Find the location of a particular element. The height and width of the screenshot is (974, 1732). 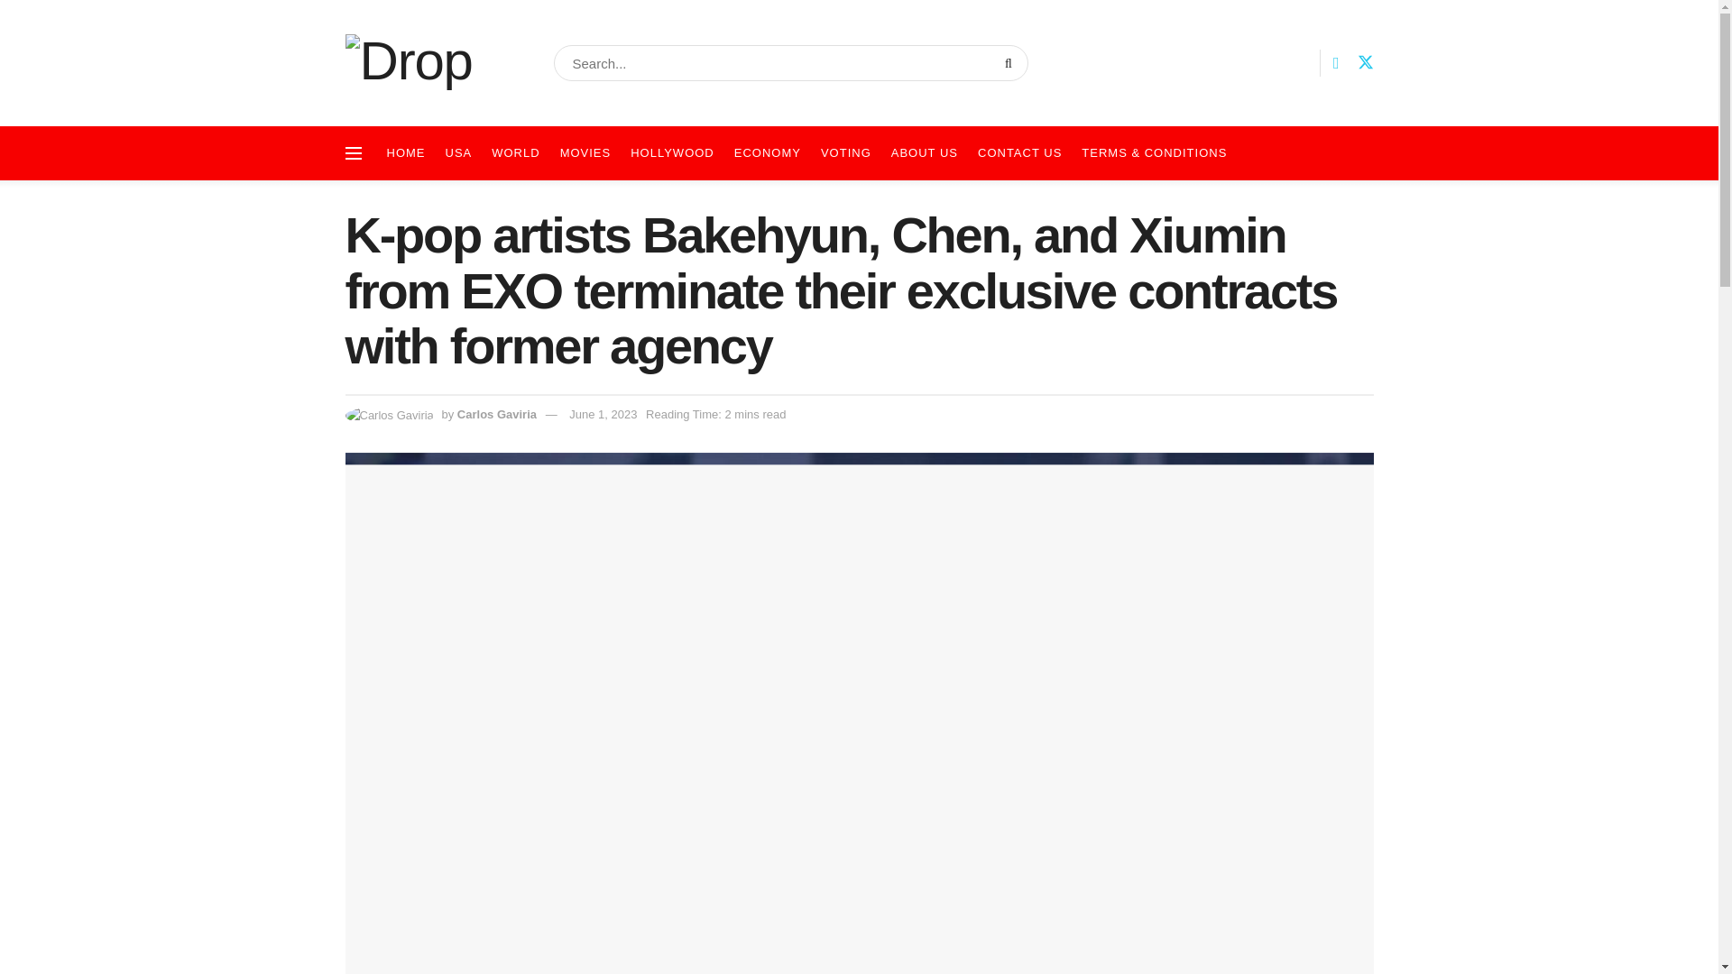

HOLLYWOOD is located at coordinates (671, 153).